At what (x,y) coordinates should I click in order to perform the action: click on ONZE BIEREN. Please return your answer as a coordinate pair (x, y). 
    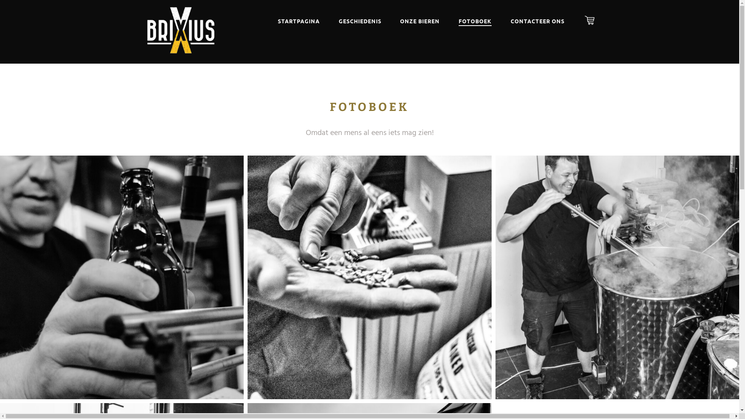
    Looking at the image, I should click on (420, 18).